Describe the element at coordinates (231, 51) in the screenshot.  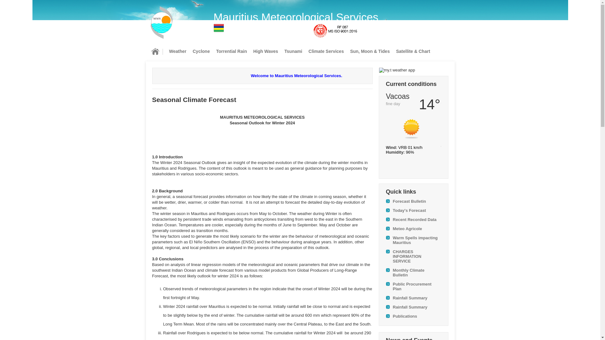
I see `Torrential Rain` at that location.